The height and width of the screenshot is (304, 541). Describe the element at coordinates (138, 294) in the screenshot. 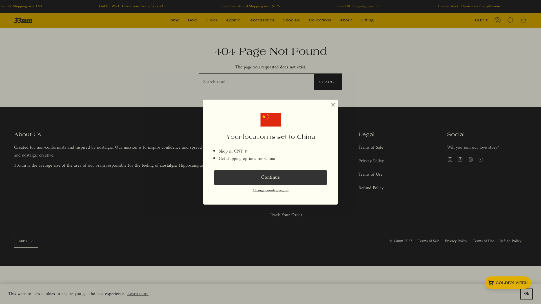

I see `Learn more` at that location.